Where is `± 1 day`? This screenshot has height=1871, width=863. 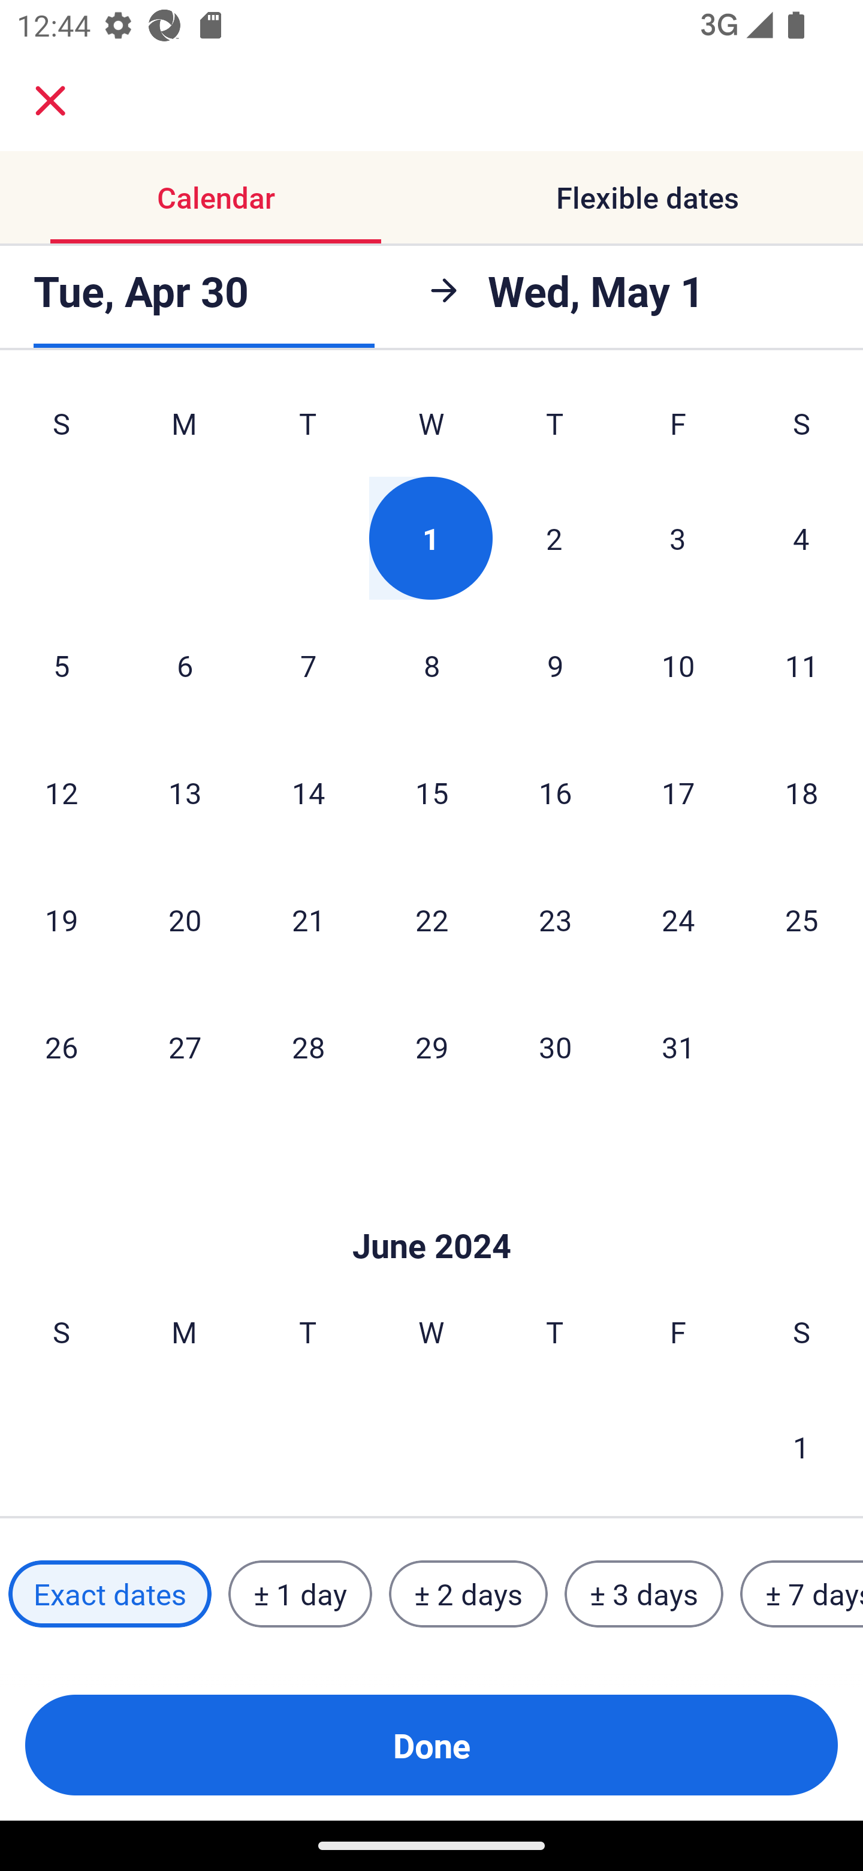 ± 1 day is located at coordinates (300, 1594).